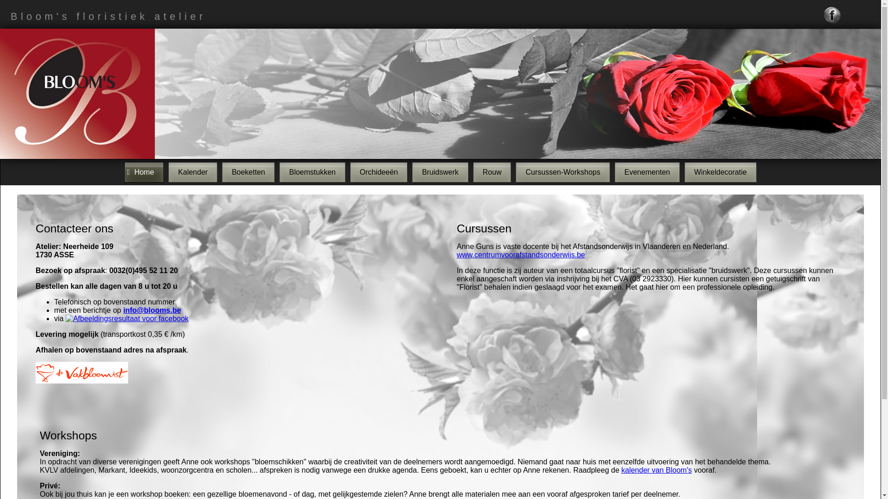  Describe the element at coordinates (248, 172) in the screenshot. I see `Boeketten` at that location.